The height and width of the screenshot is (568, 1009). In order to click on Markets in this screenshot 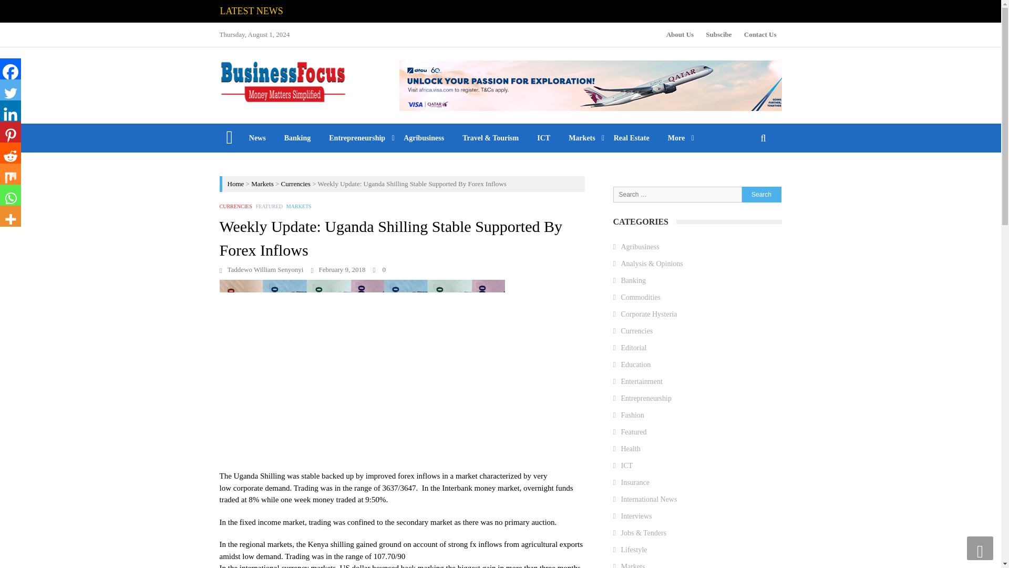, I will do `click(582, 138)`.